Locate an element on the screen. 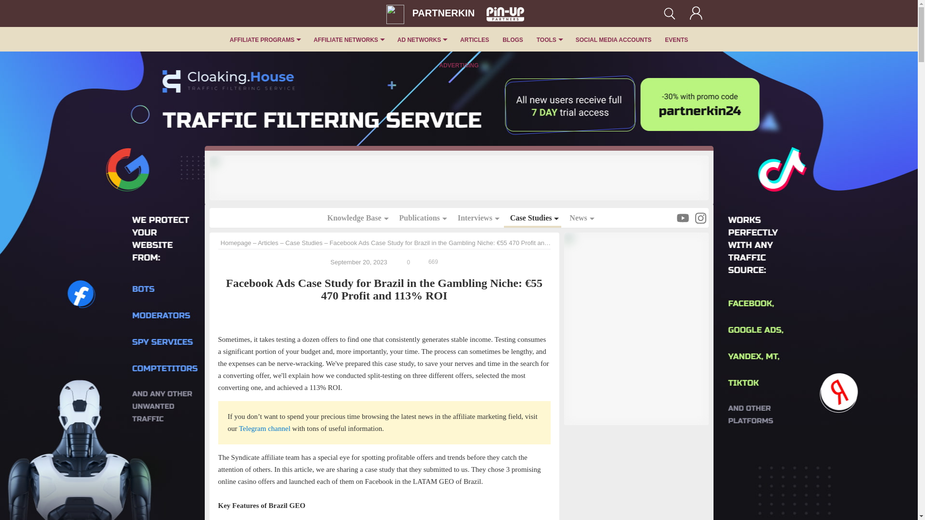 The image size is (925, 520). Partnerkin is located at coordinates (395, 14).